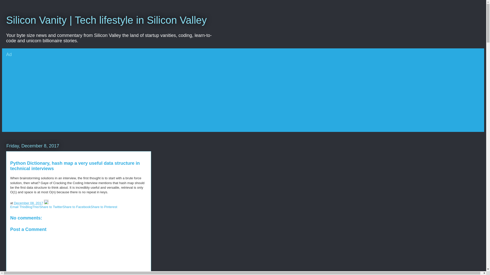 Image resolution: width=490 pixels, height=275 pixels. I want to click on Email This, so click(18, 207).